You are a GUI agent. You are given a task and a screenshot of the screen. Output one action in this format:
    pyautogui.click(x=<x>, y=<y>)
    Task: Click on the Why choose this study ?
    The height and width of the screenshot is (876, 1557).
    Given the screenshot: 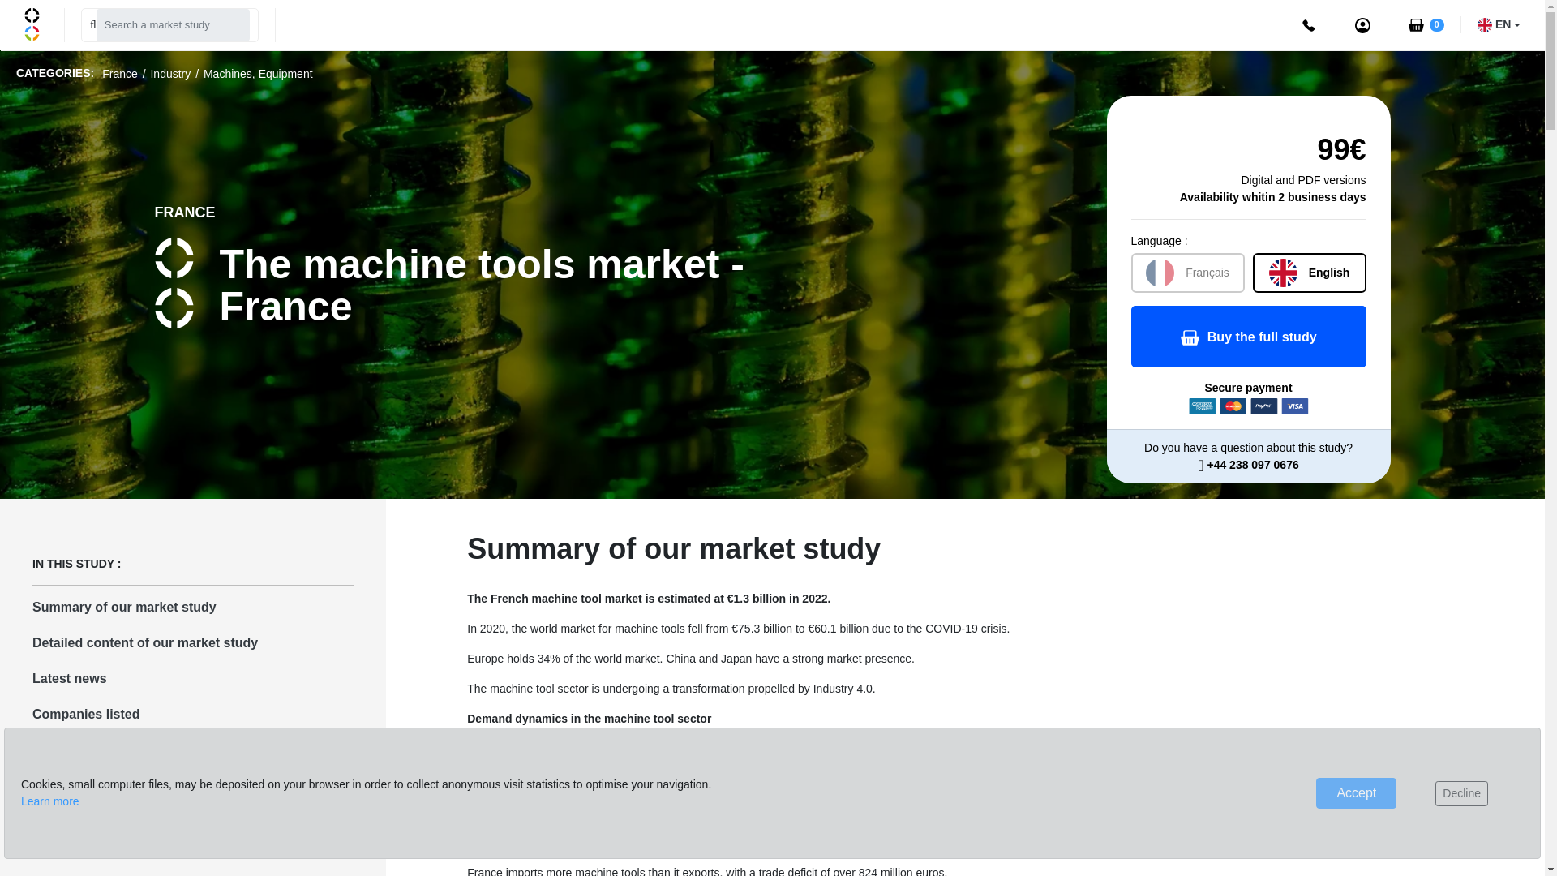 What is the action you would take?
    pyautogui.click(x=193, y=754)
    